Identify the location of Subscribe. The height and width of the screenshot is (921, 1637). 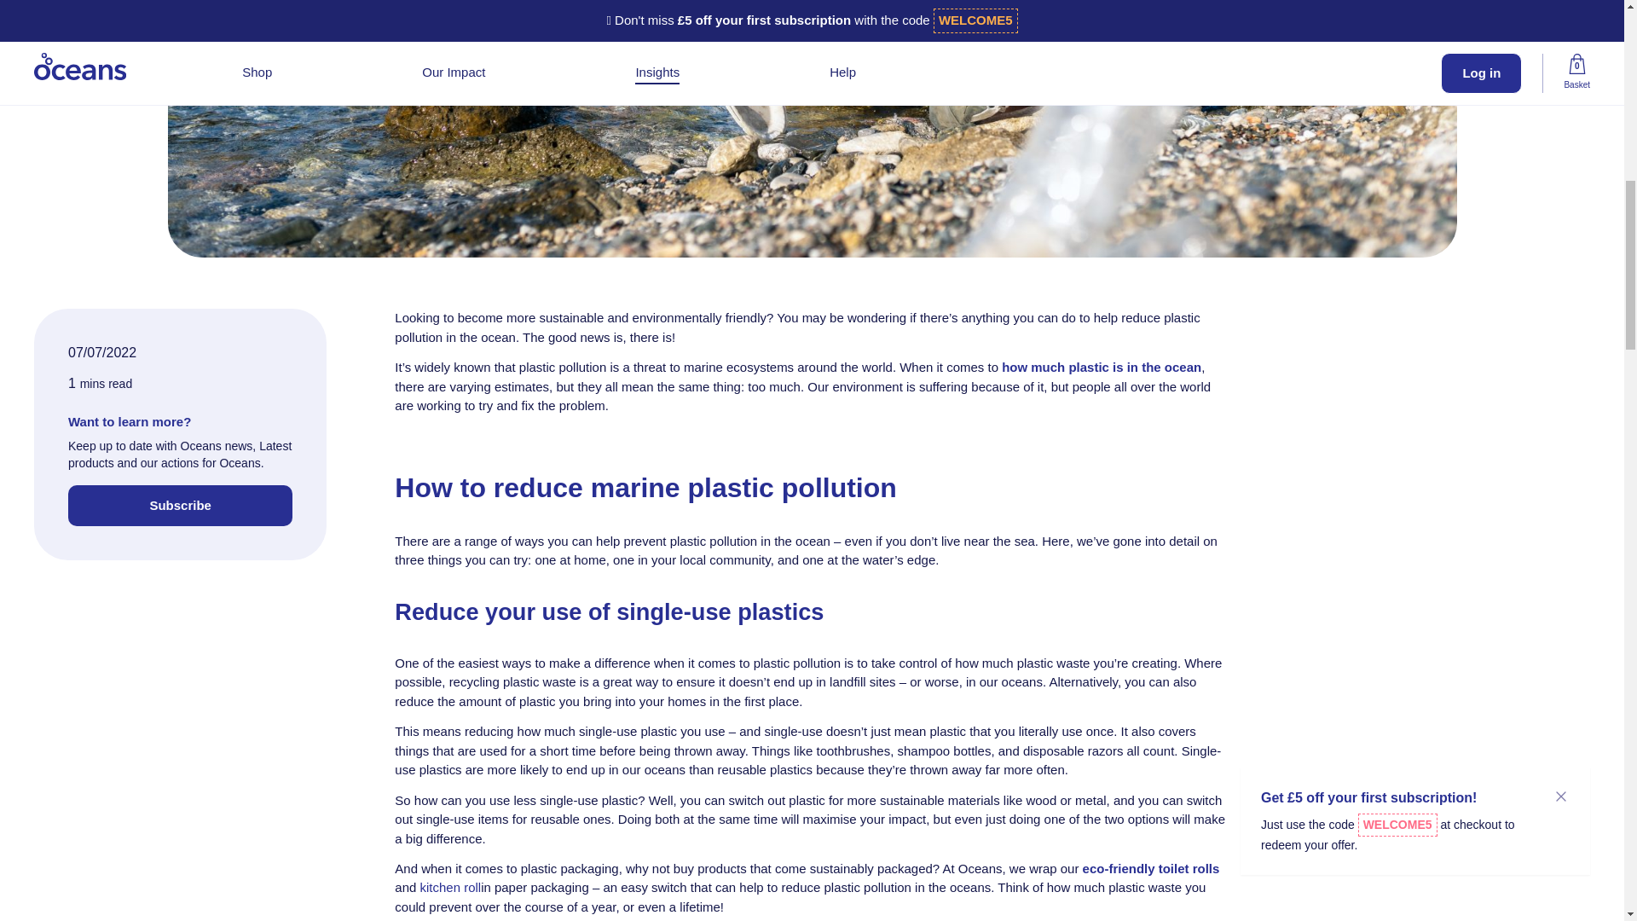
(181, 505).